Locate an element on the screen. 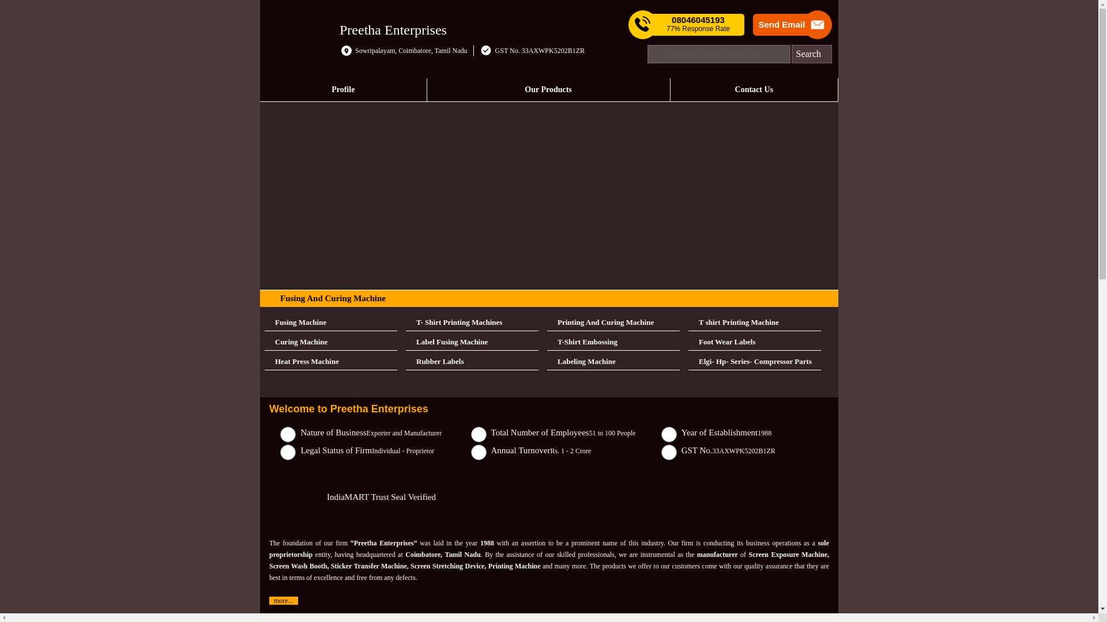 This screenshot has width=1107, height=622. Labeling Machine is located at coordinates (613, 362).